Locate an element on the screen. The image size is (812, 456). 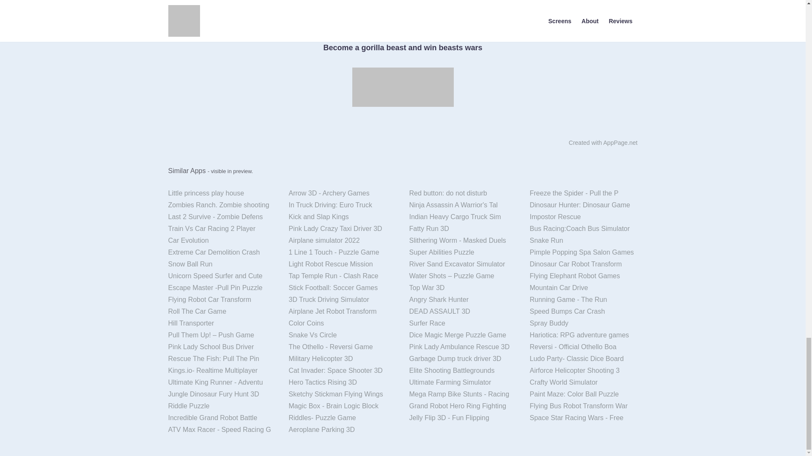
In Truck Driving: Euro Truck is located at coordinates (343, 205).